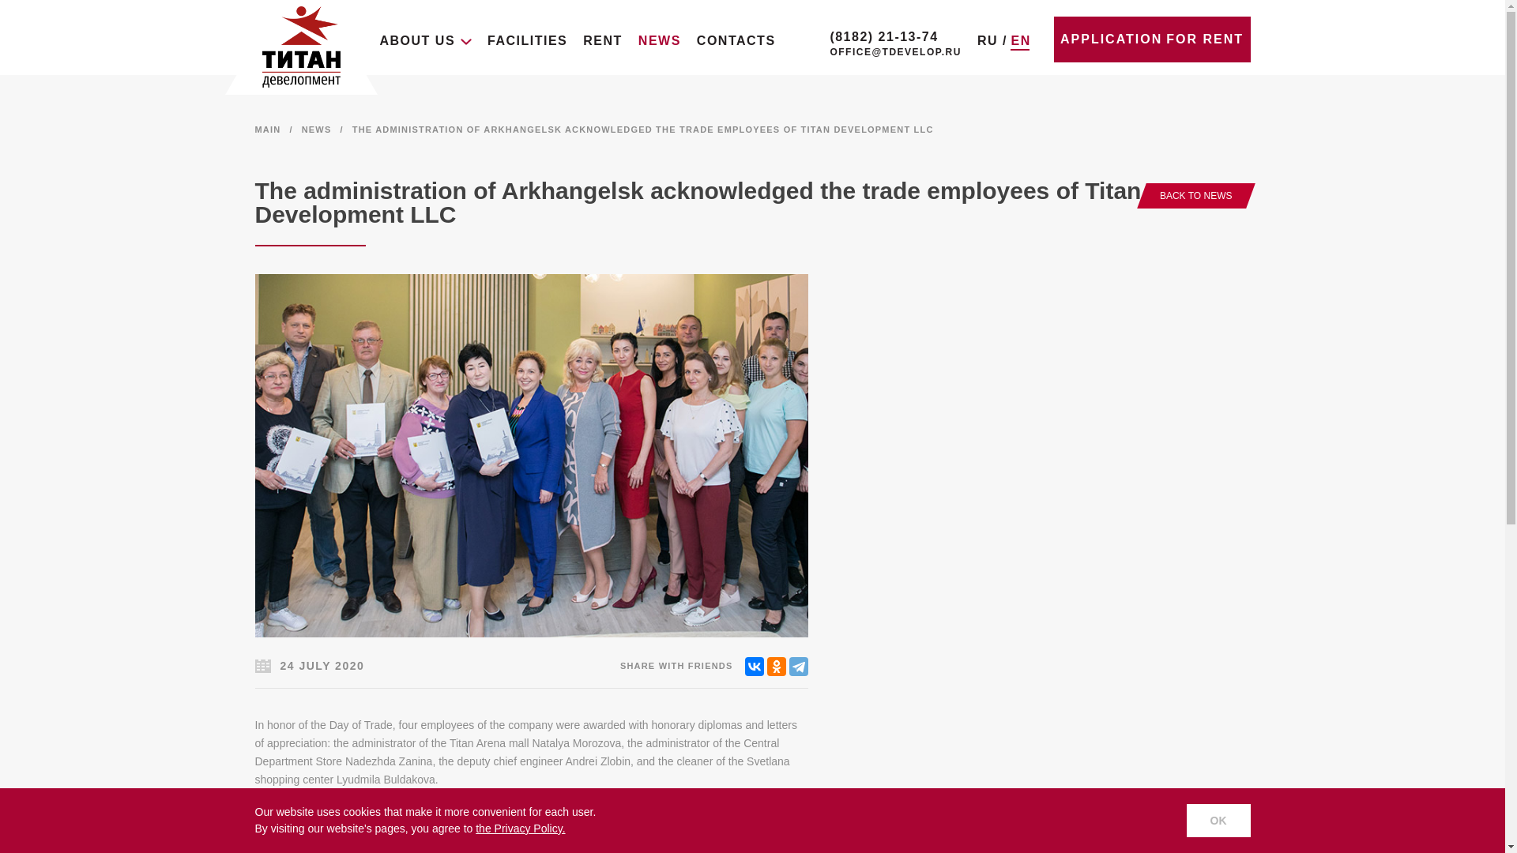 This screenshot has width=1517, height=853. Describe the element at coordinates (1218, 820) in the screenshot. I see `OK` at that location.